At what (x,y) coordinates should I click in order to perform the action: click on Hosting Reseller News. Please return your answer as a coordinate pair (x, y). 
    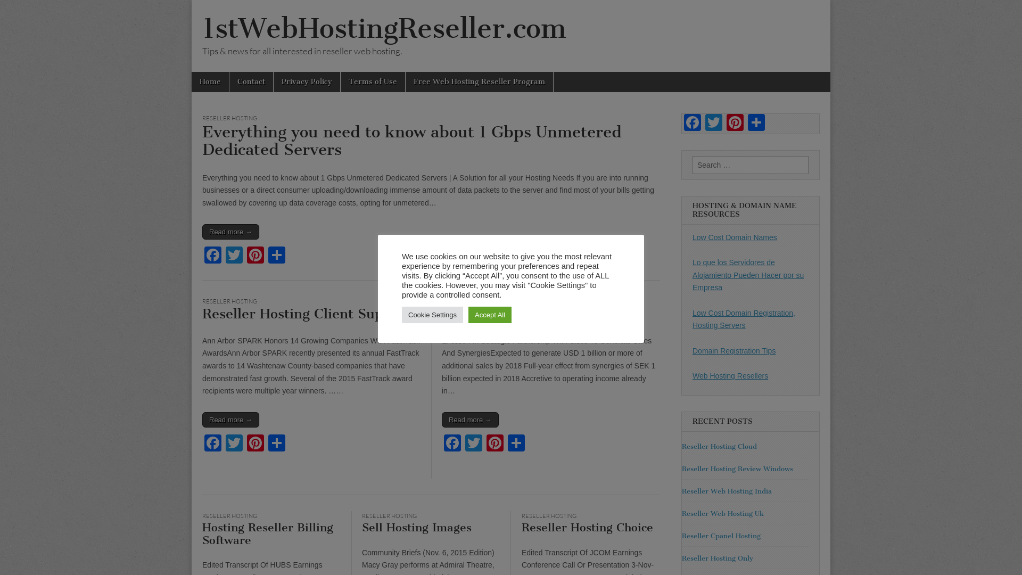
    Looking at the image, I should click on (515, 314).